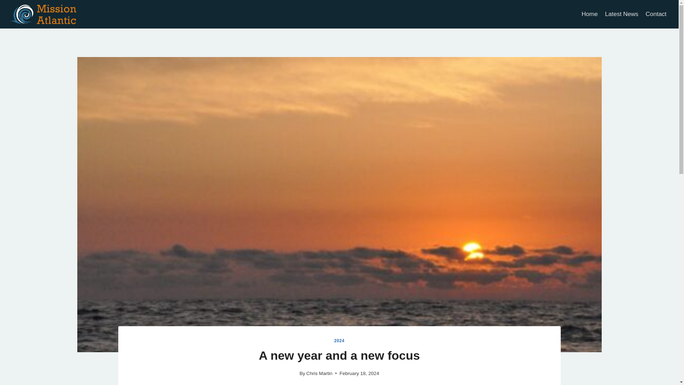 This screenshot has height=385, width=684. What do you see at coordinates (656, 14) in the screenshot?
I see `Contact` at bounding box center [656, 14].